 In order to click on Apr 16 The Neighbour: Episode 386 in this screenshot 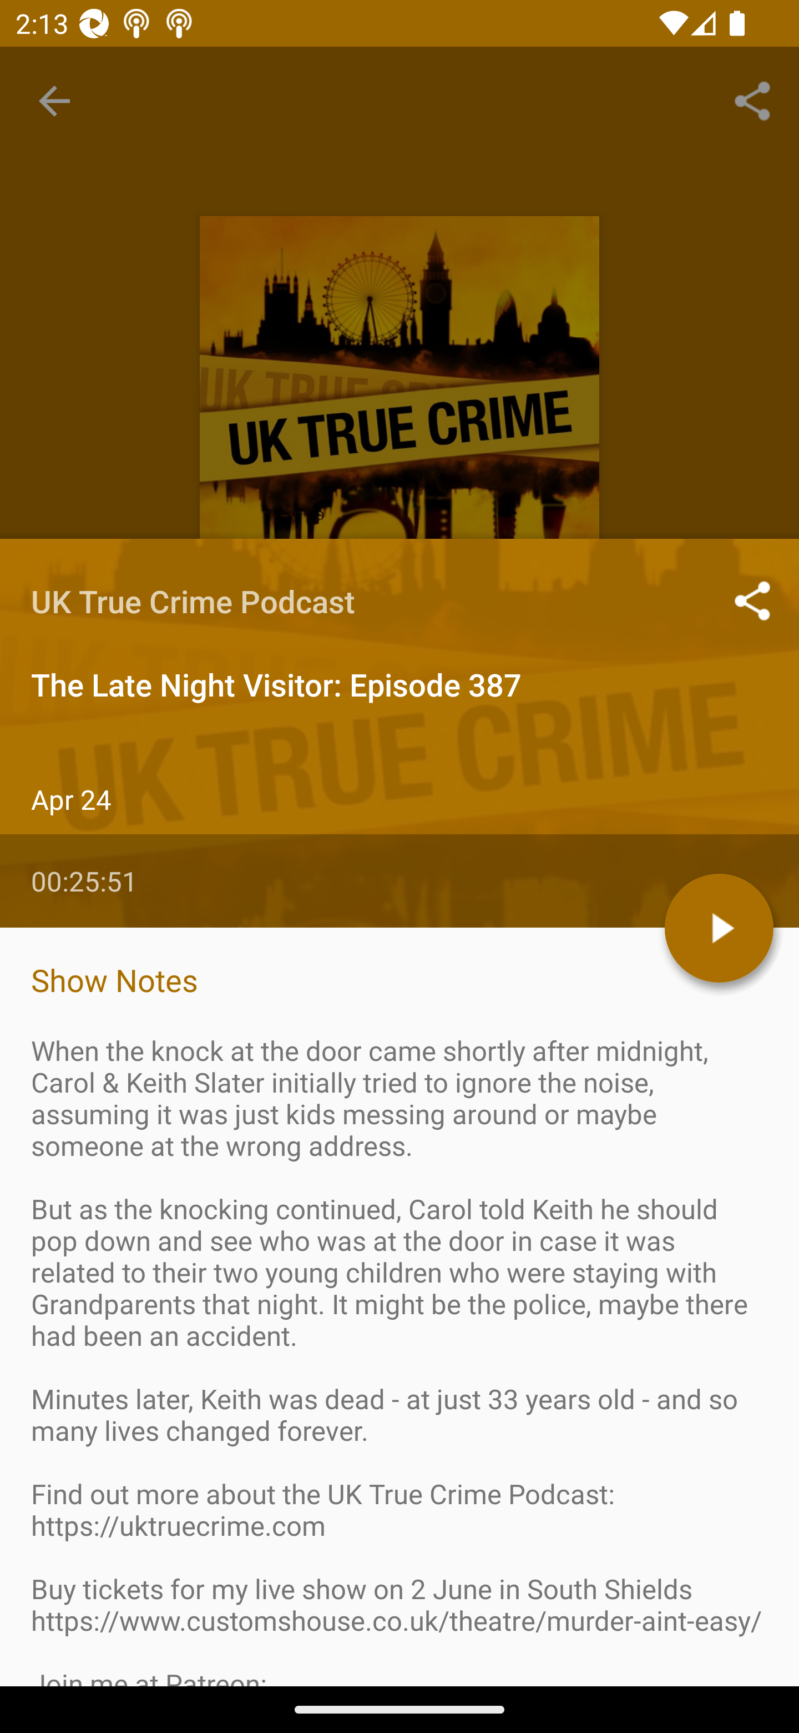, I will do `click(399, 1090)`.